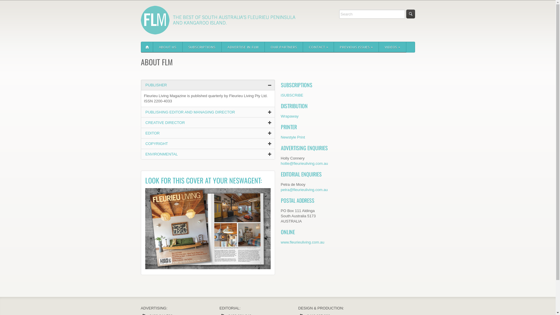  Describe the element at coordinates (208, 229) in the screenshot. I see `Spring 2022` at that location.